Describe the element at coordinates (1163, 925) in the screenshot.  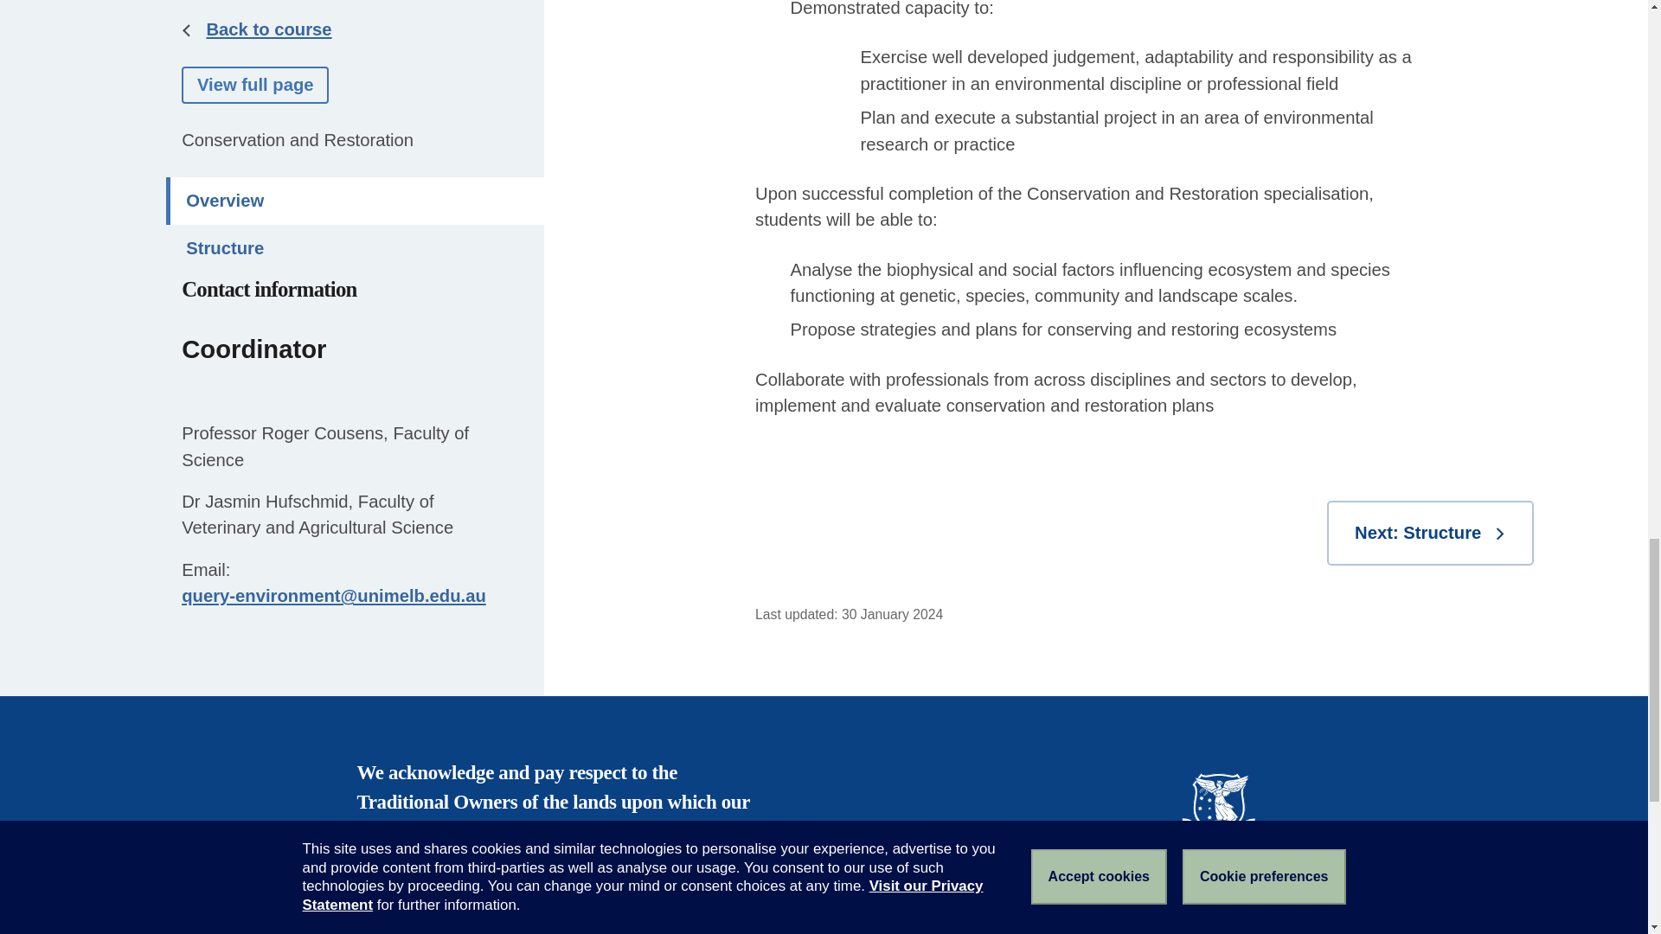
I see `Facebook` at that location.